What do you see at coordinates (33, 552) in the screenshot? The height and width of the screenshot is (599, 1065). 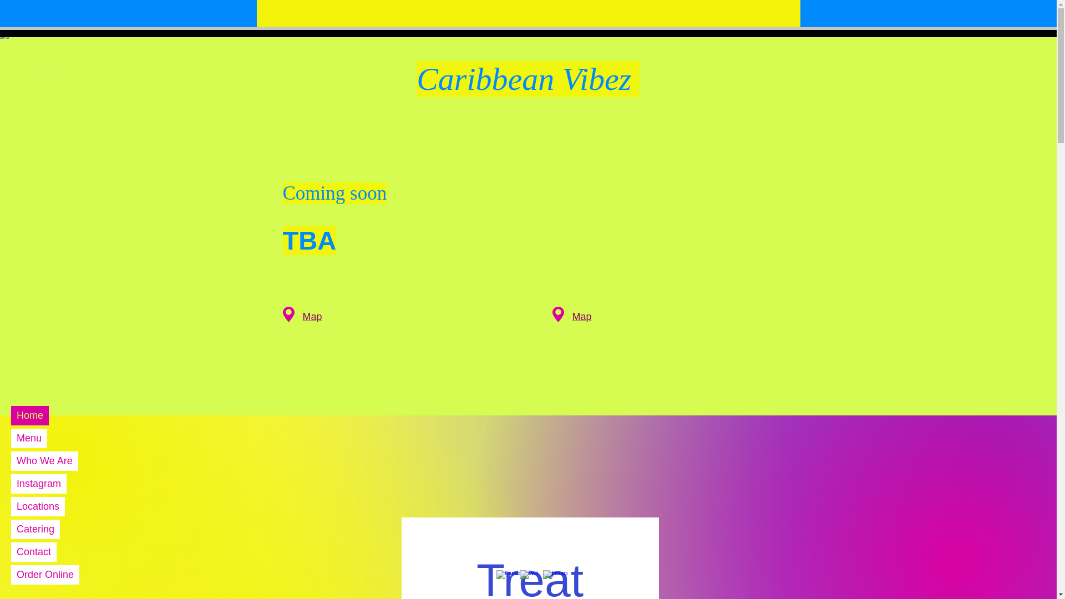 I see `Contact` at bounding box center [33, 552].